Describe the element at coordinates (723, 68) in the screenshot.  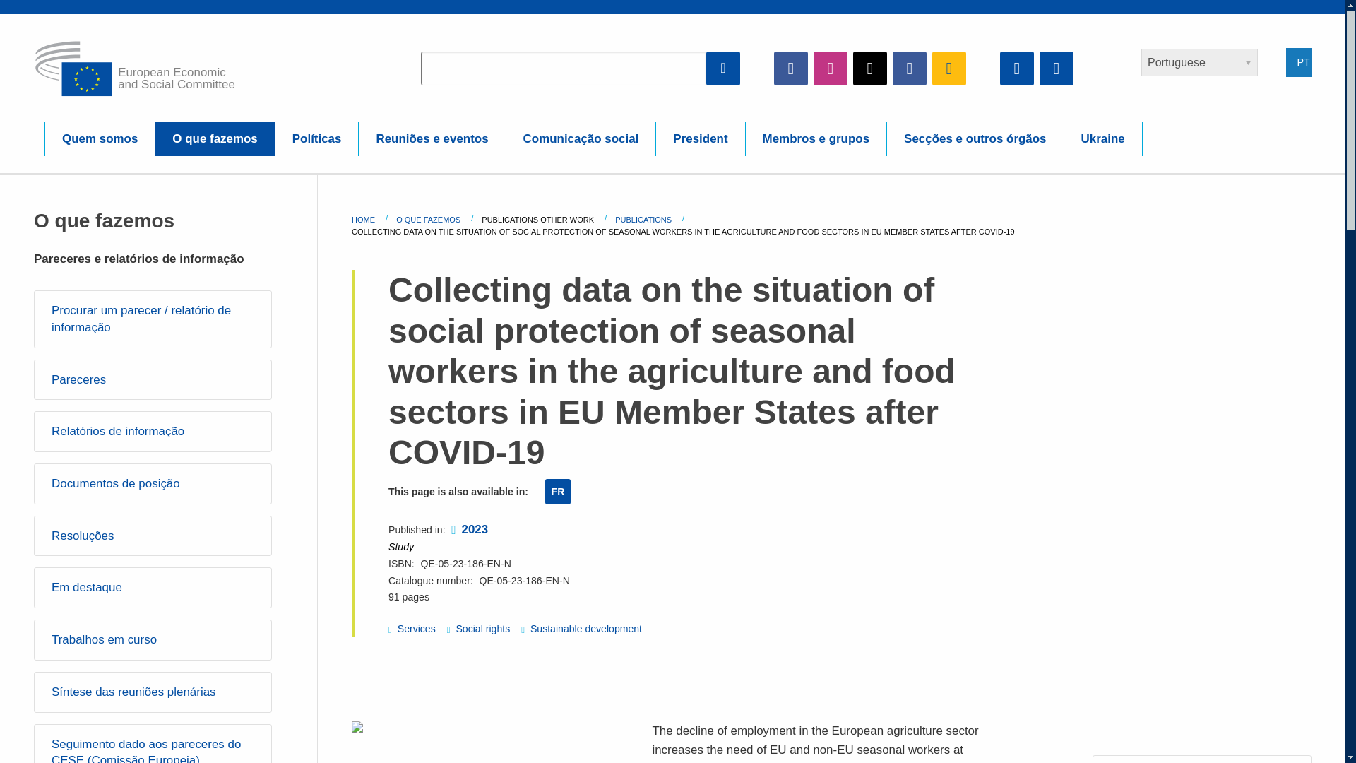
I see `Apply` at that location.